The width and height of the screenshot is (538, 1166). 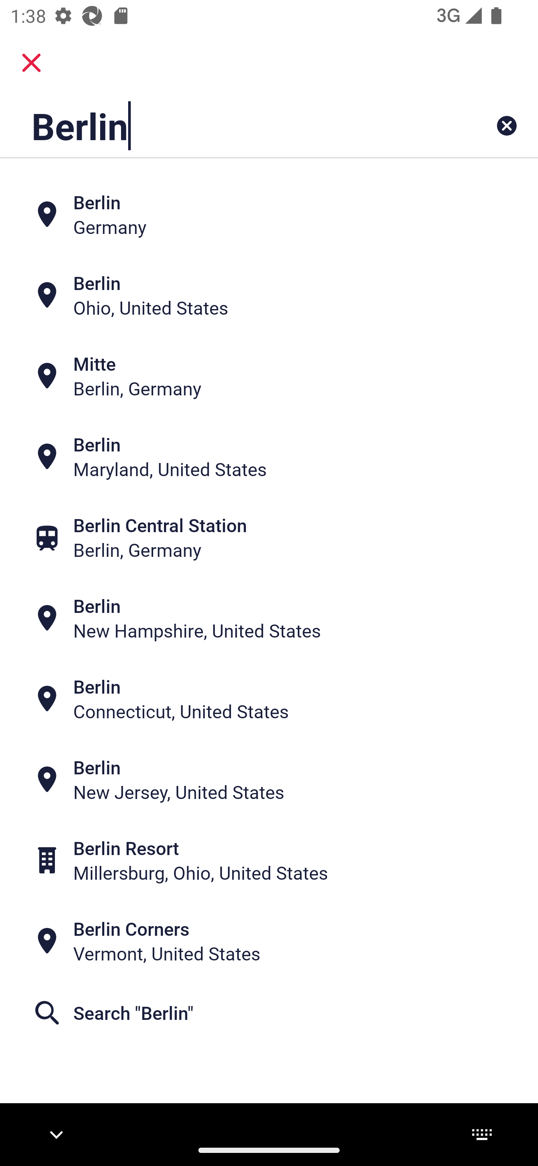 What do you see at coordinates (269, 1013) in the screenshot?
I see `Search "Berlin"` at bounding box center [269, 1013].